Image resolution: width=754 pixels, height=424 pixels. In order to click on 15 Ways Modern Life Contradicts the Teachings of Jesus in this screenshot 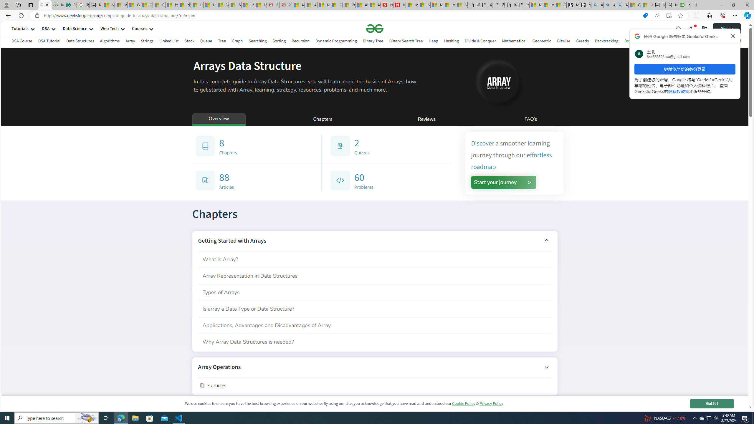, I will do `click(260, 5)`.